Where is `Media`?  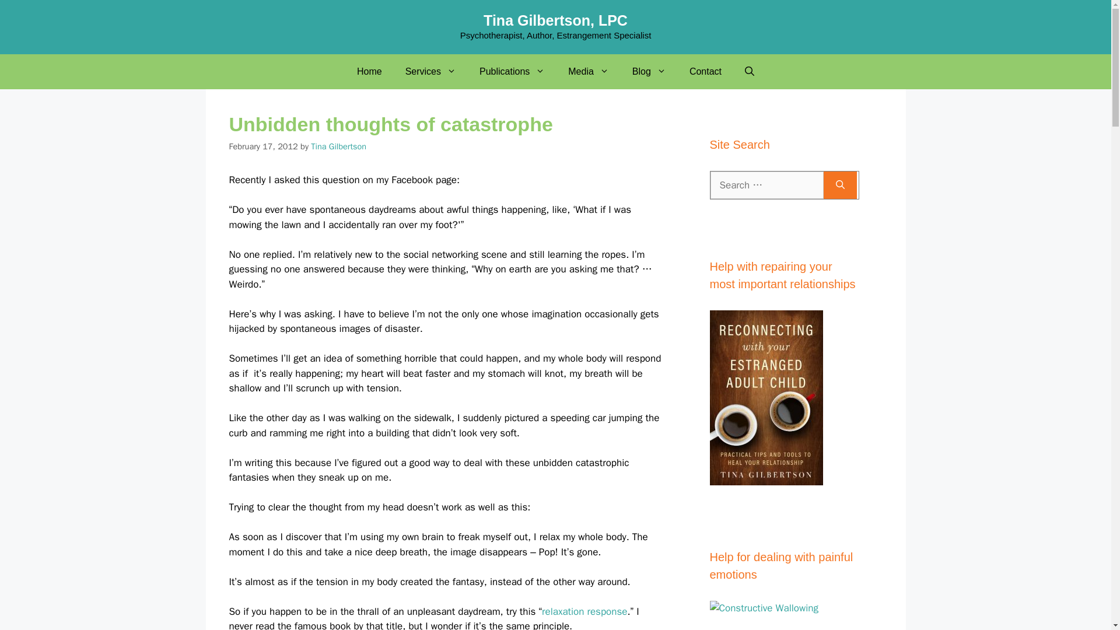
Media is located at coordinates (588, 71).